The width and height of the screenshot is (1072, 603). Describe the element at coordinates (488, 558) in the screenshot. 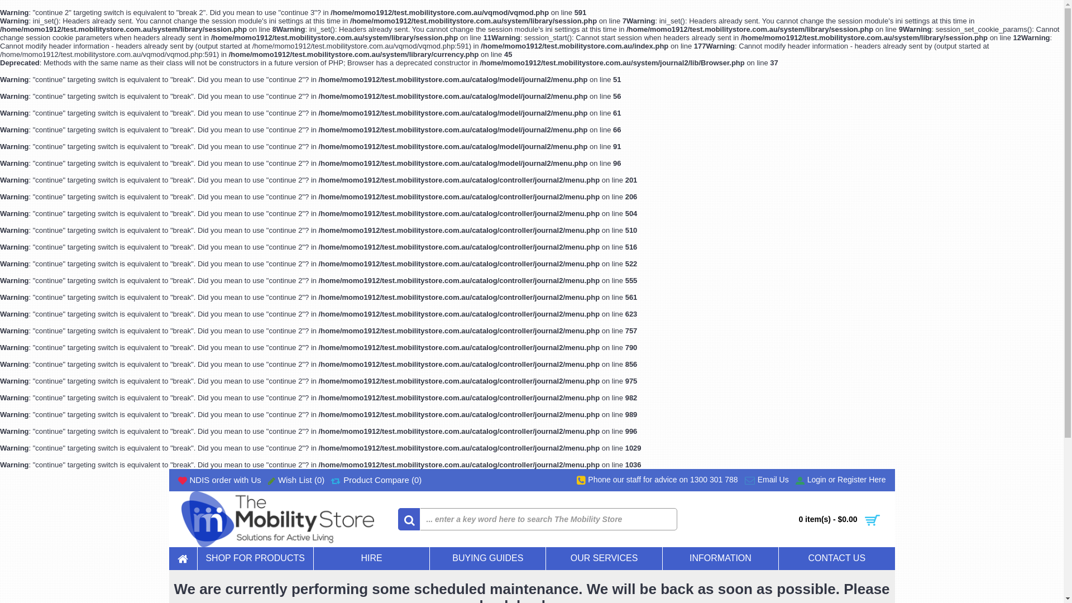

I see `BUYING GUIDES` at that location.